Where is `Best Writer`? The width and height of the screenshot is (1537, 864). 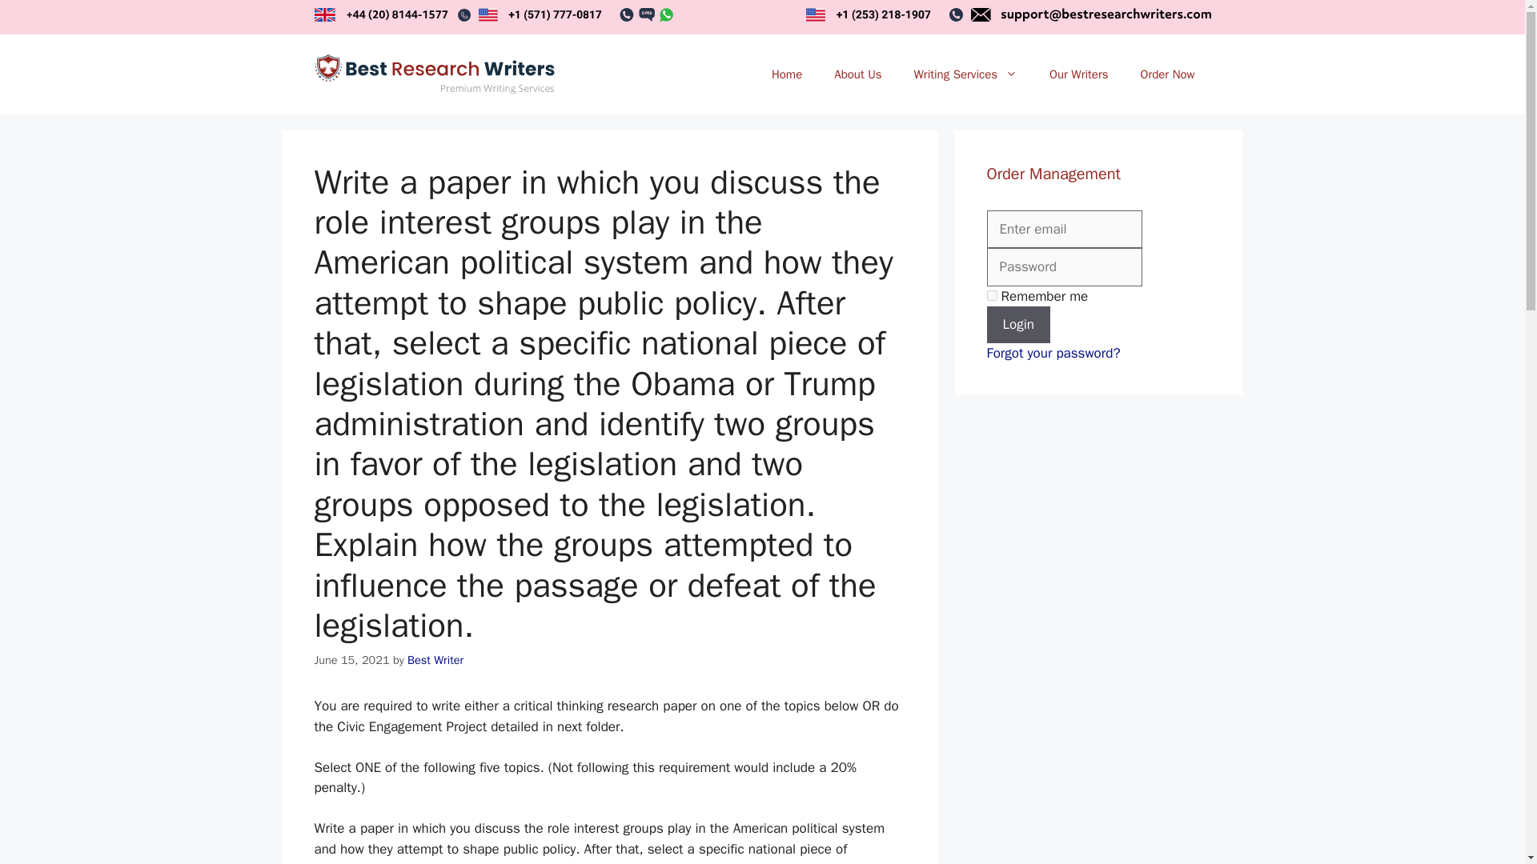
Best Writer is located at coordinates (435, 659).